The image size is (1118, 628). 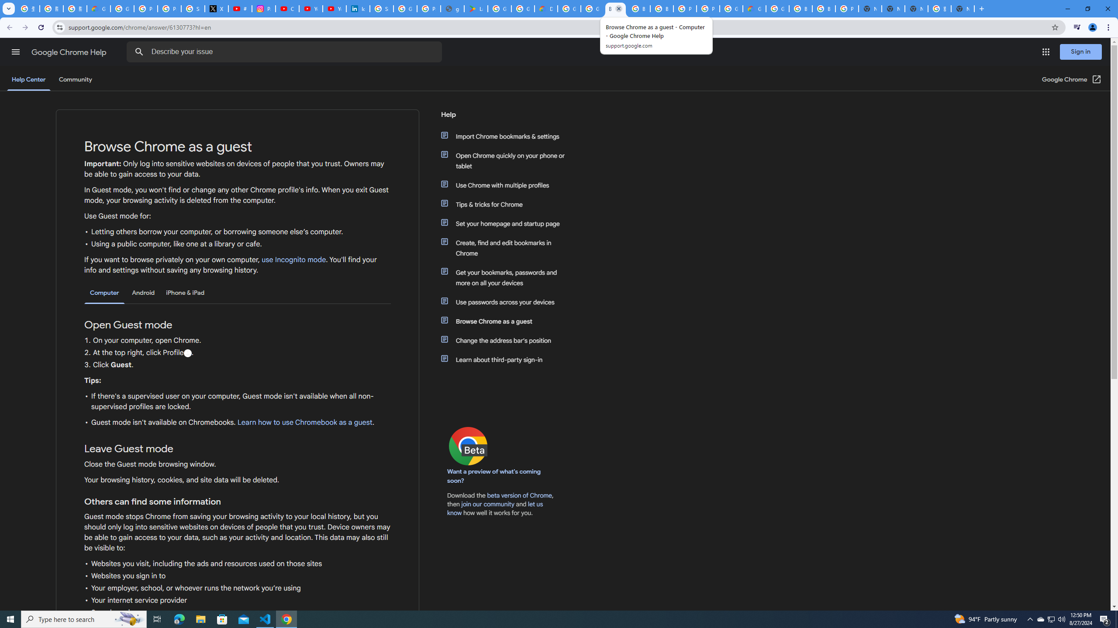 What do you see at coordinates (468, 446) in the screenshot?
I see `Chrome Beta logo` at bounding box center [468, 446].